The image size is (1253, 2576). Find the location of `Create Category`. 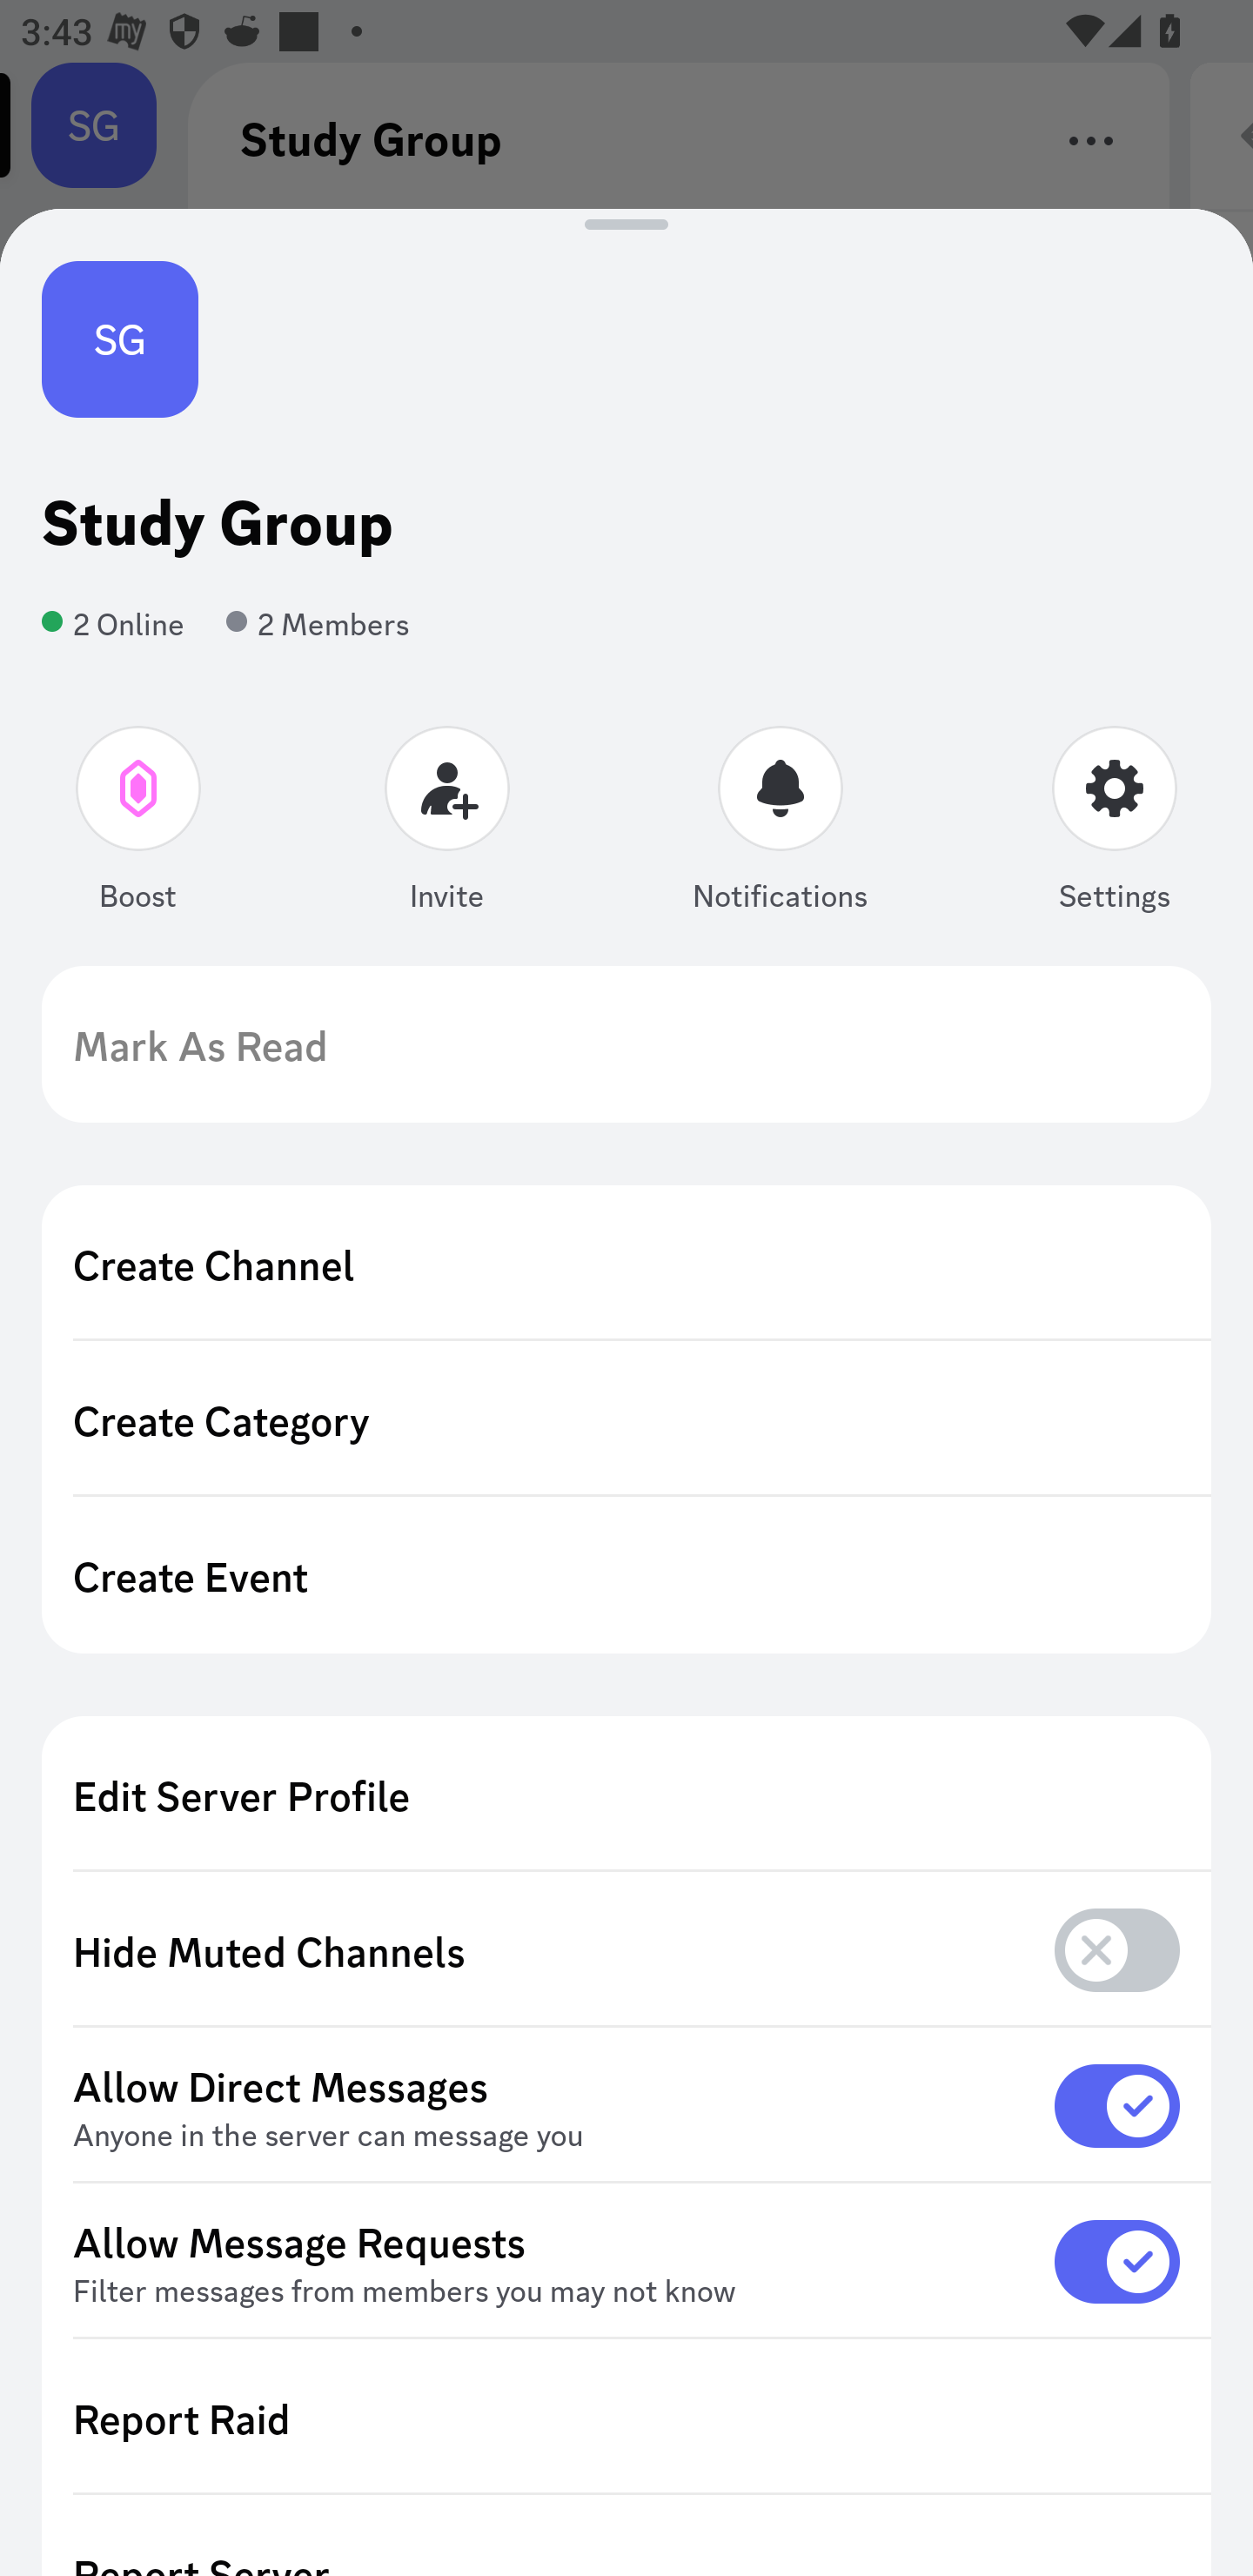

Create Category is located at coordinates (626, 1419).